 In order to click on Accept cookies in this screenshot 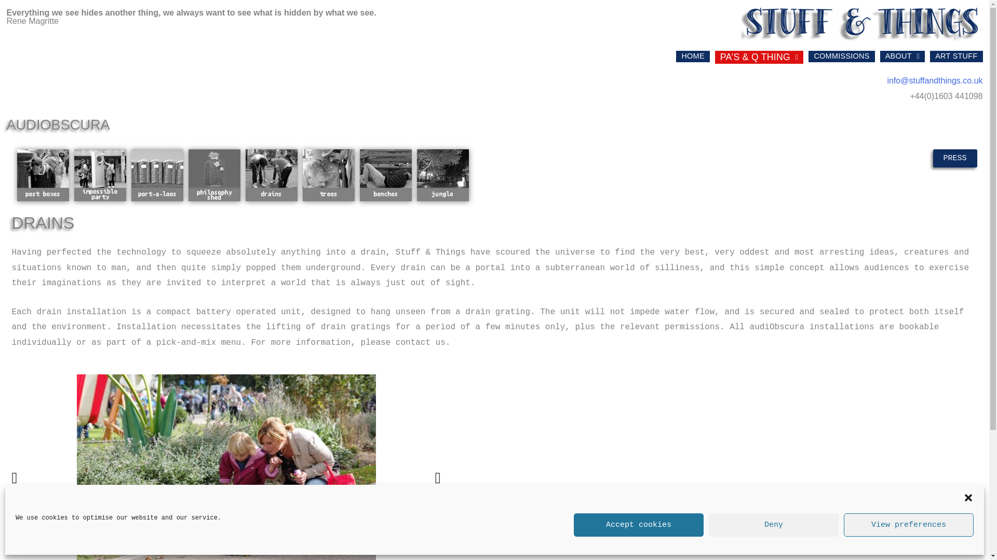, I will do `click(639, 525)`.